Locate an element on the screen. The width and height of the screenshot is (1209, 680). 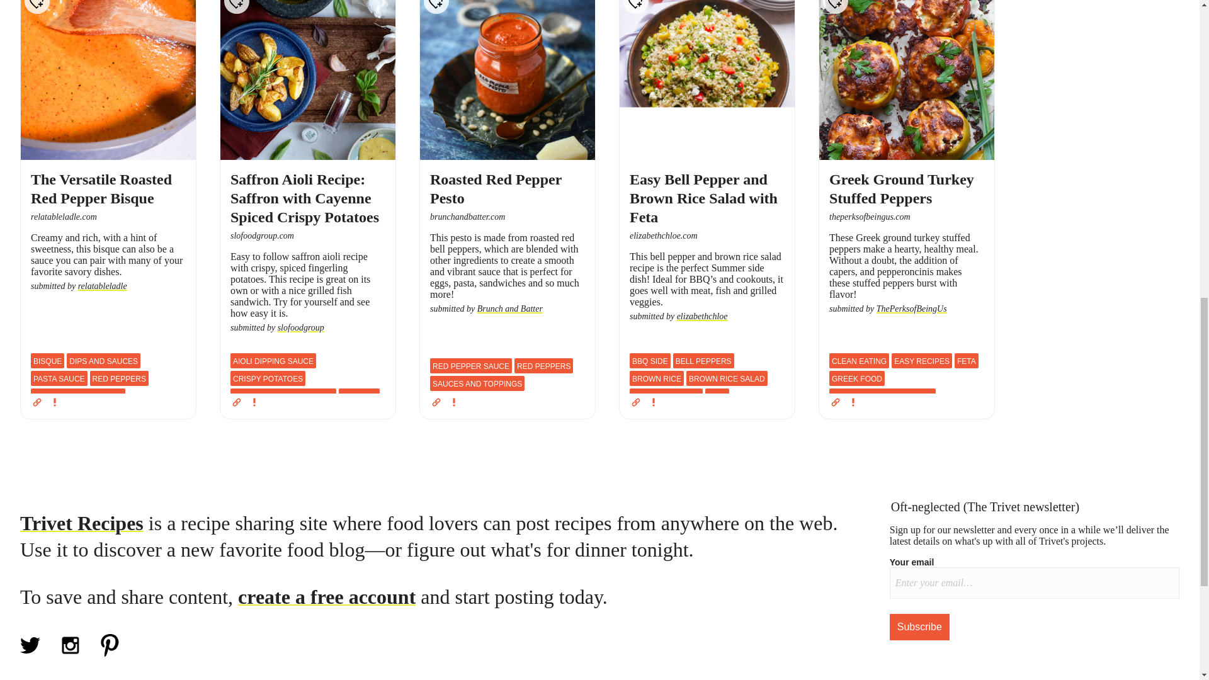
Save Recipe is located at coordinates (636, 6).